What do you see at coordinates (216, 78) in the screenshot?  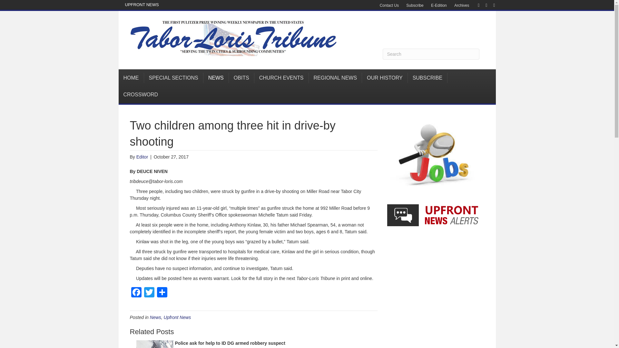 I see `NEWS` at bounding box center [216, 78].